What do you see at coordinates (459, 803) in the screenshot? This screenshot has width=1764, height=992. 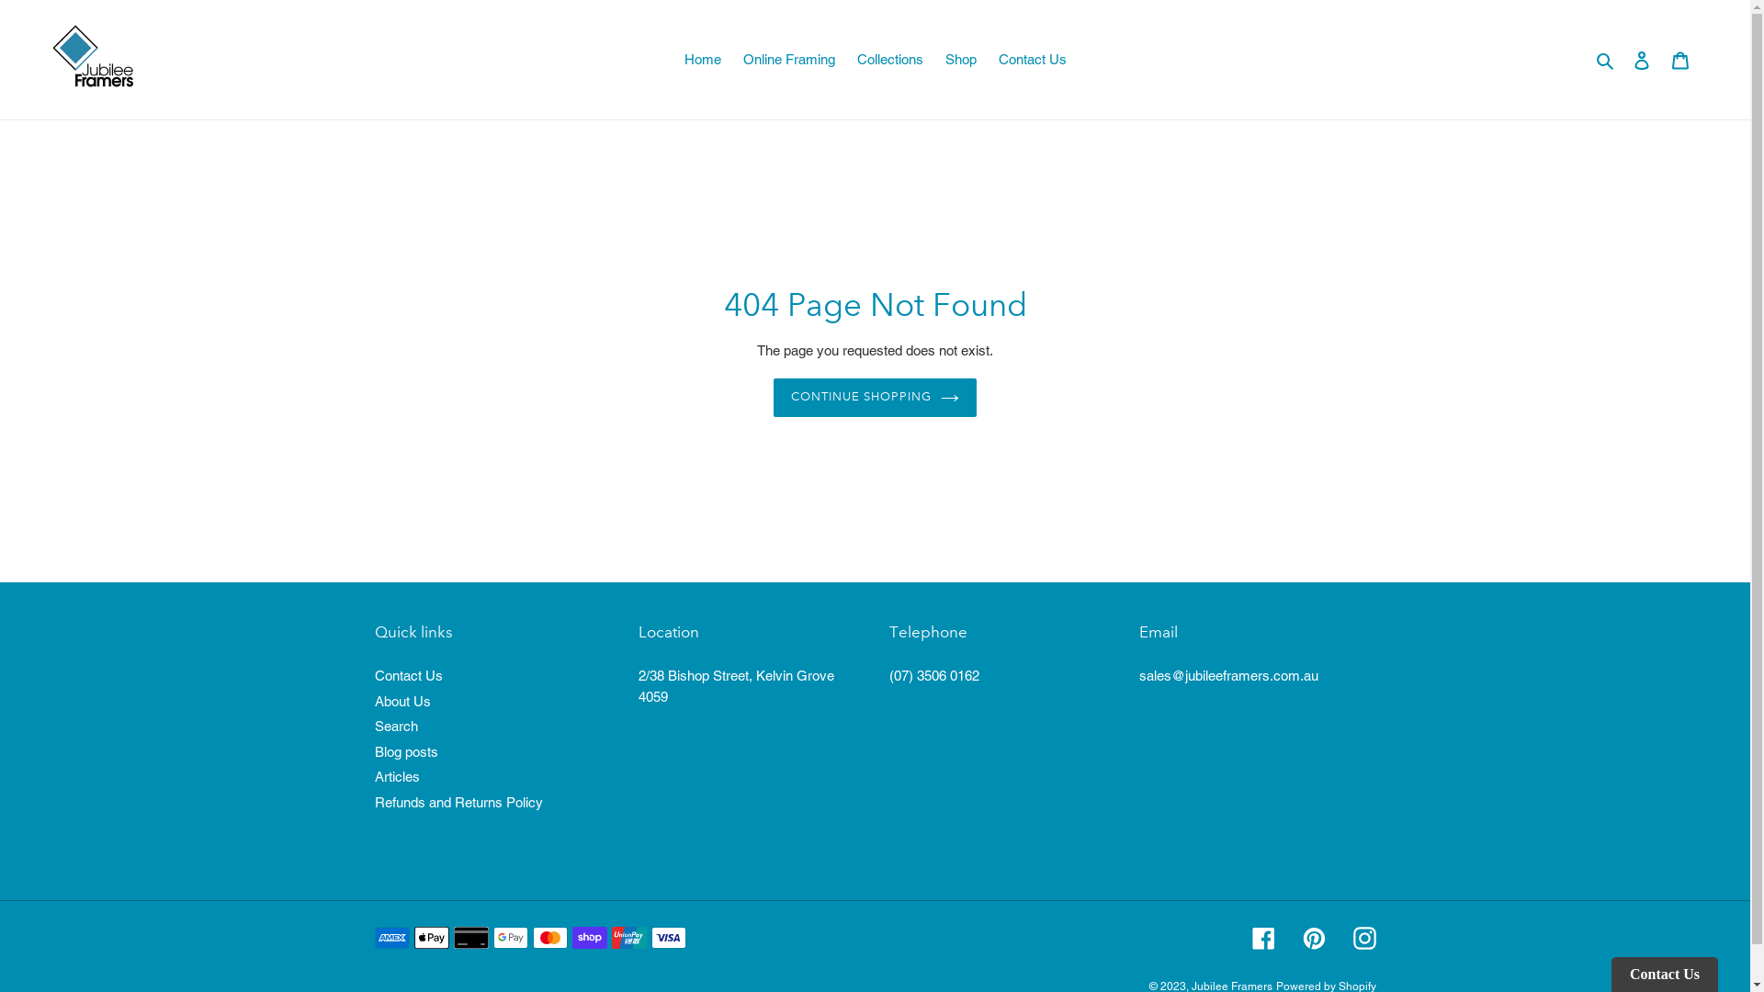 I see `Refunds and Returns Policy` at bounding box center [459, 803].